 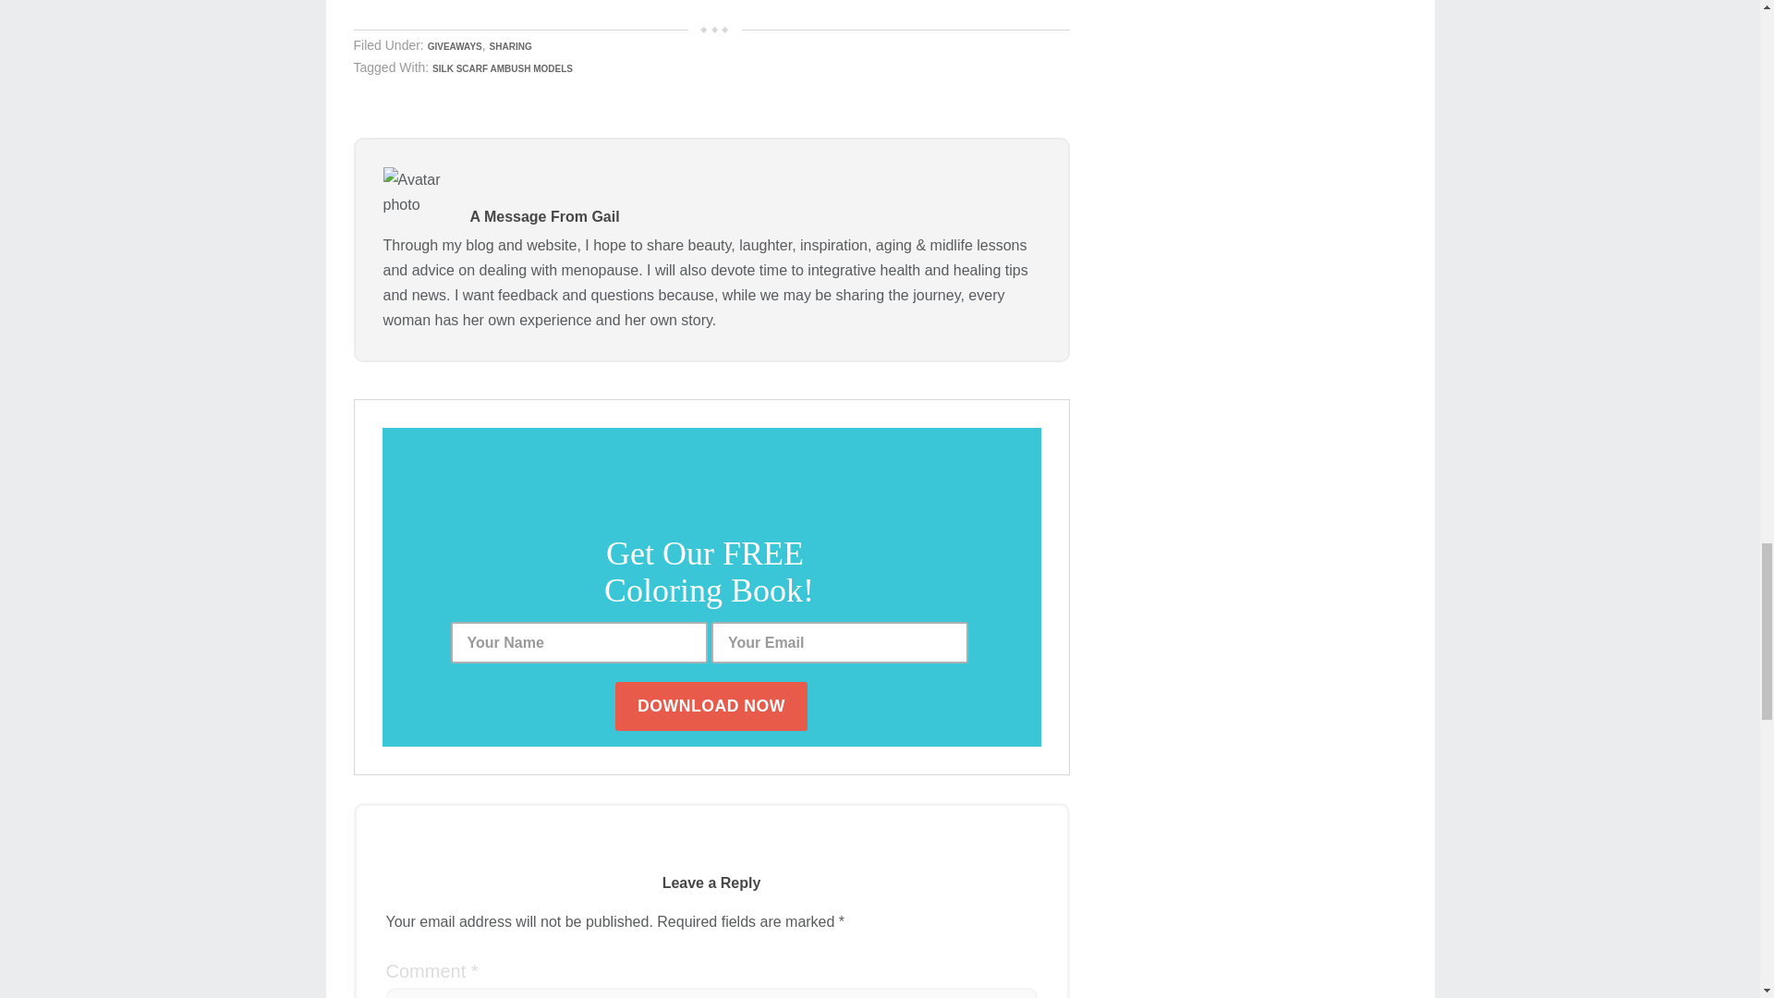 What do you see at coordinates (510, 46) in the screenshot?
I see `SHARING` at bounding box center [510, 46].